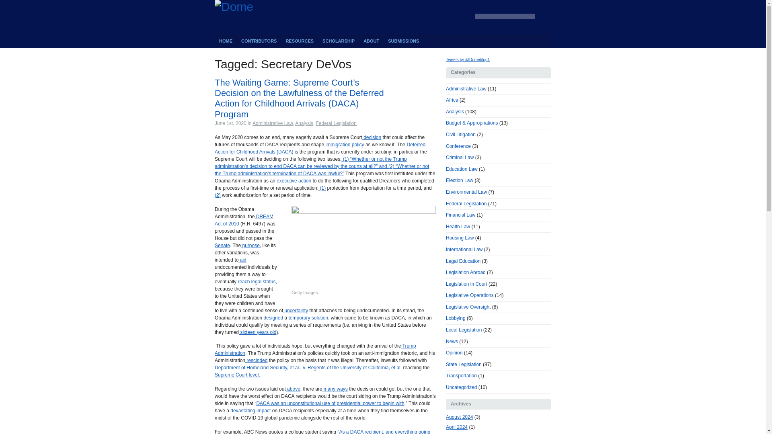  Describe the element at coordinates (339, 41) in the screenshot. I see `SCHOLARSHIP` at that location.